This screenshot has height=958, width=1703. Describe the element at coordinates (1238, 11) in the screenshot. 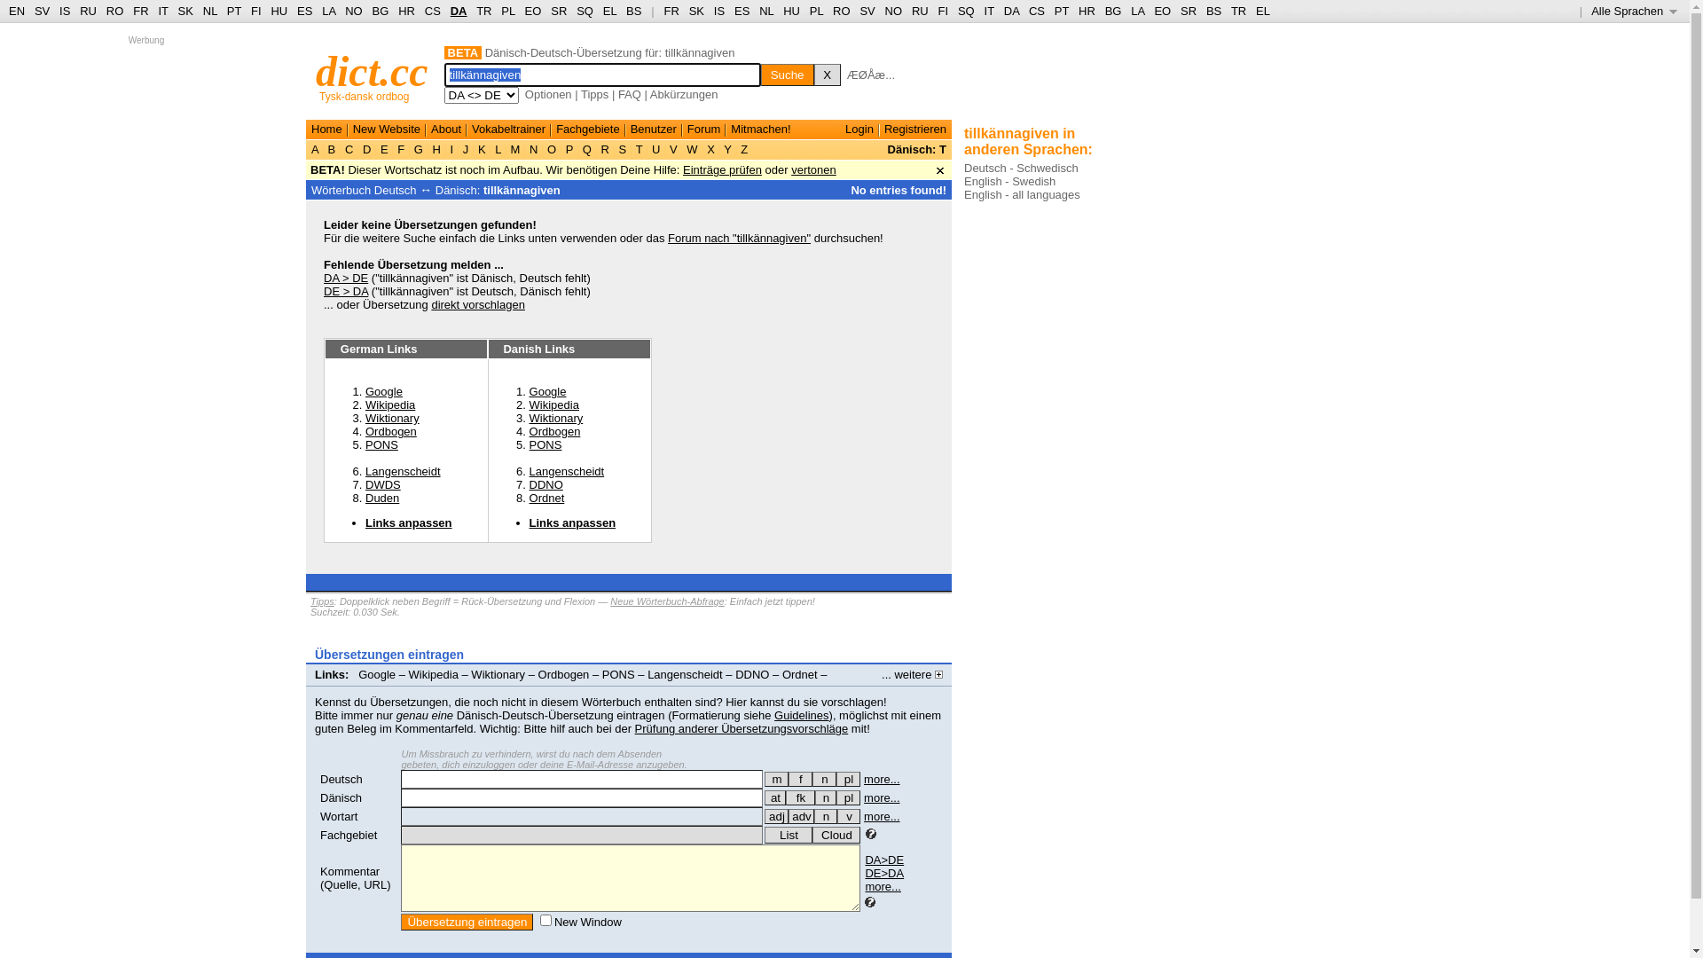

I see `TR` at that location.